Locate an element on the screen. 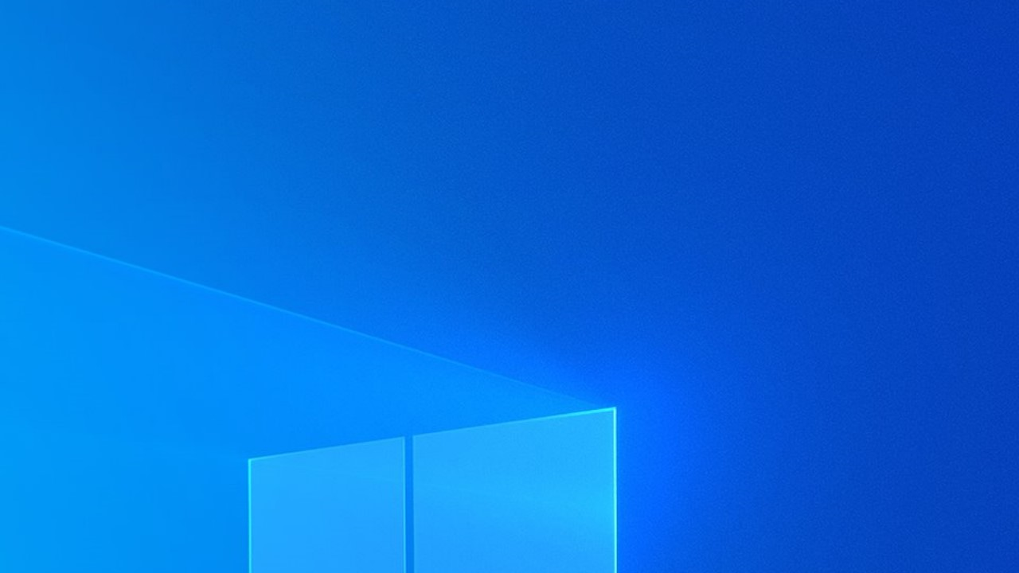 This screenshot has height=573, width=1019. Book Title is located at coordinates (459, 80).